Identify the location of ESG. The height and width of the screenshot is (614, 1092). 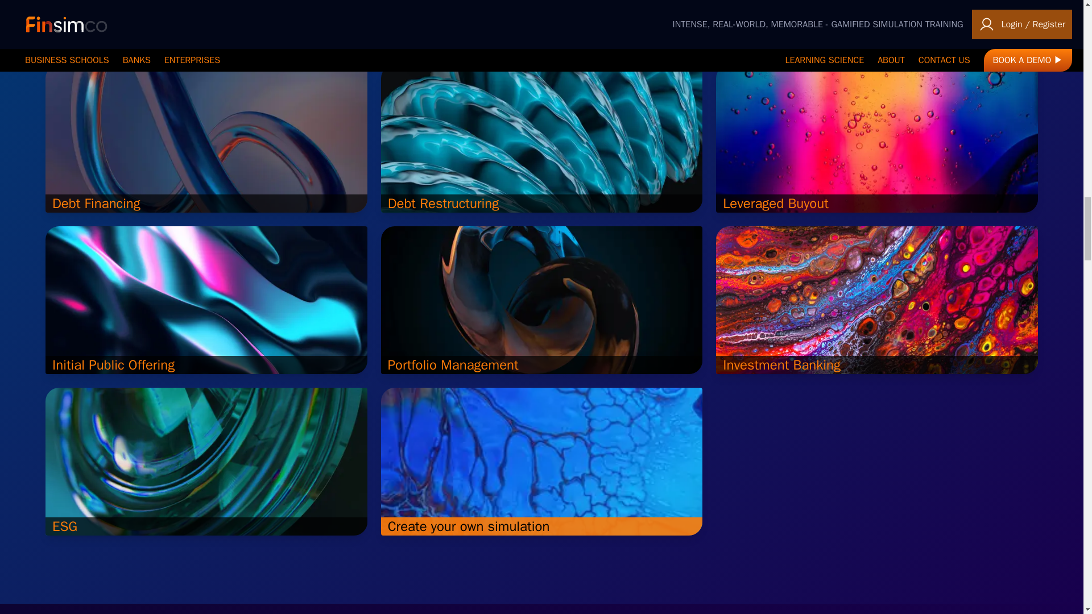
(206, 461).